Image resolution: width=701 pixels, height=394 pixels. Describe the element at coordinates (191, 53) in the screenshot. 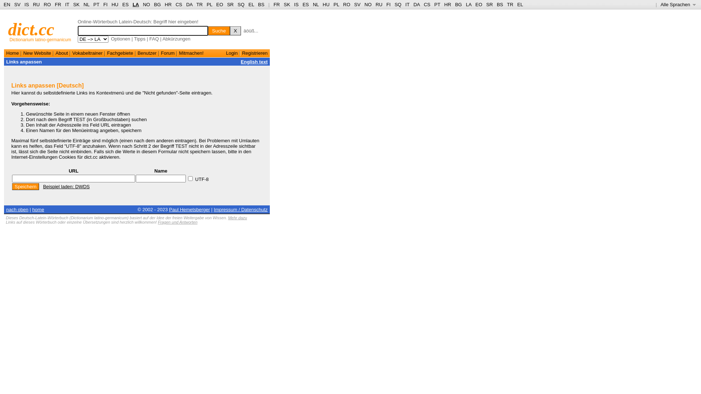

I see `Mitmachen!` at that location.